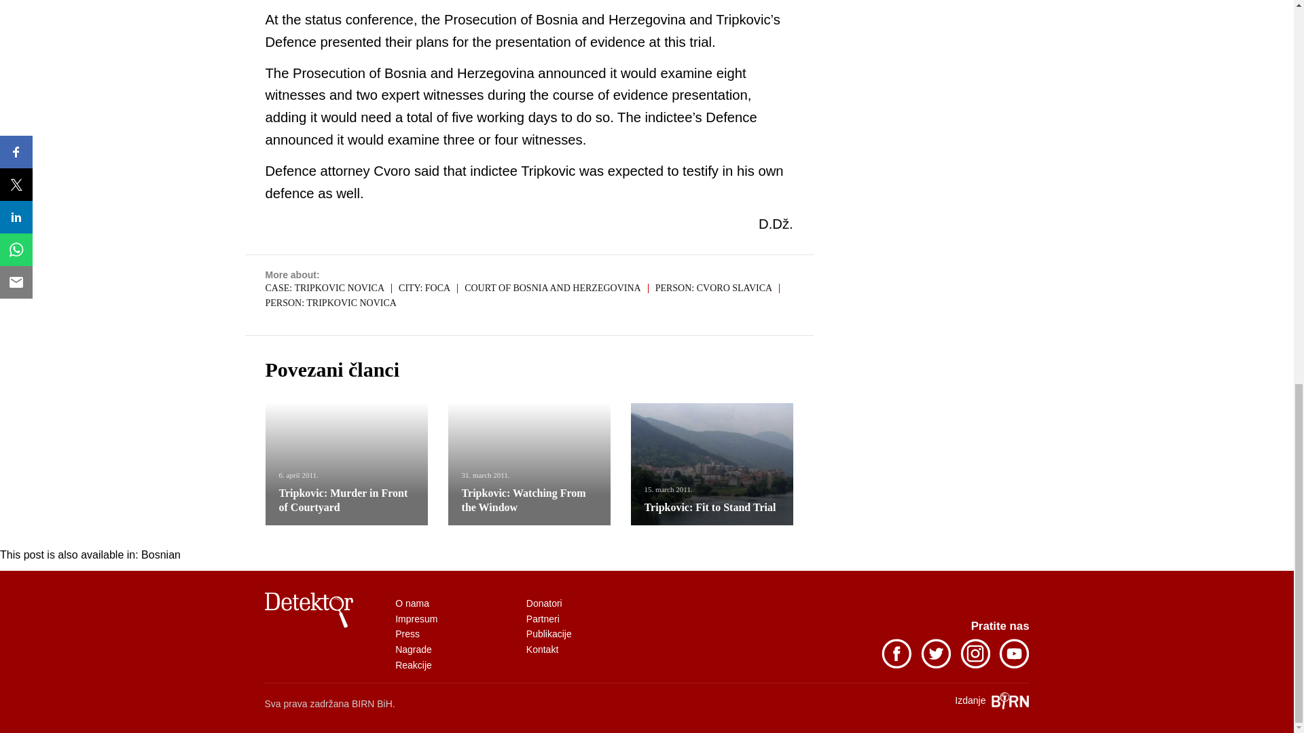  What do you see at coordinates (413, 665) in the screenshot?
I see `Reakcije` at bounding box center [413, 665].